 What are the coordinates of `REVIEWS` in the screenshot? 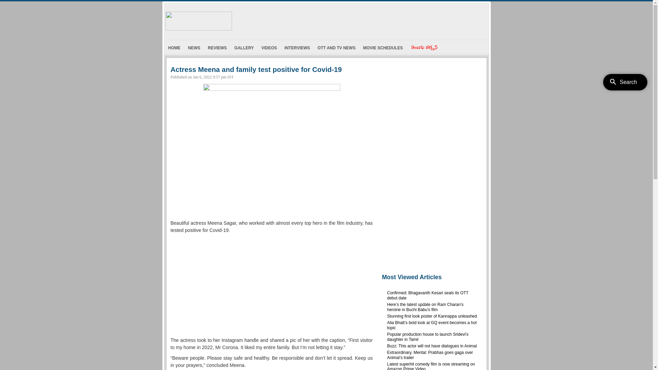 It's located at (217, 47).